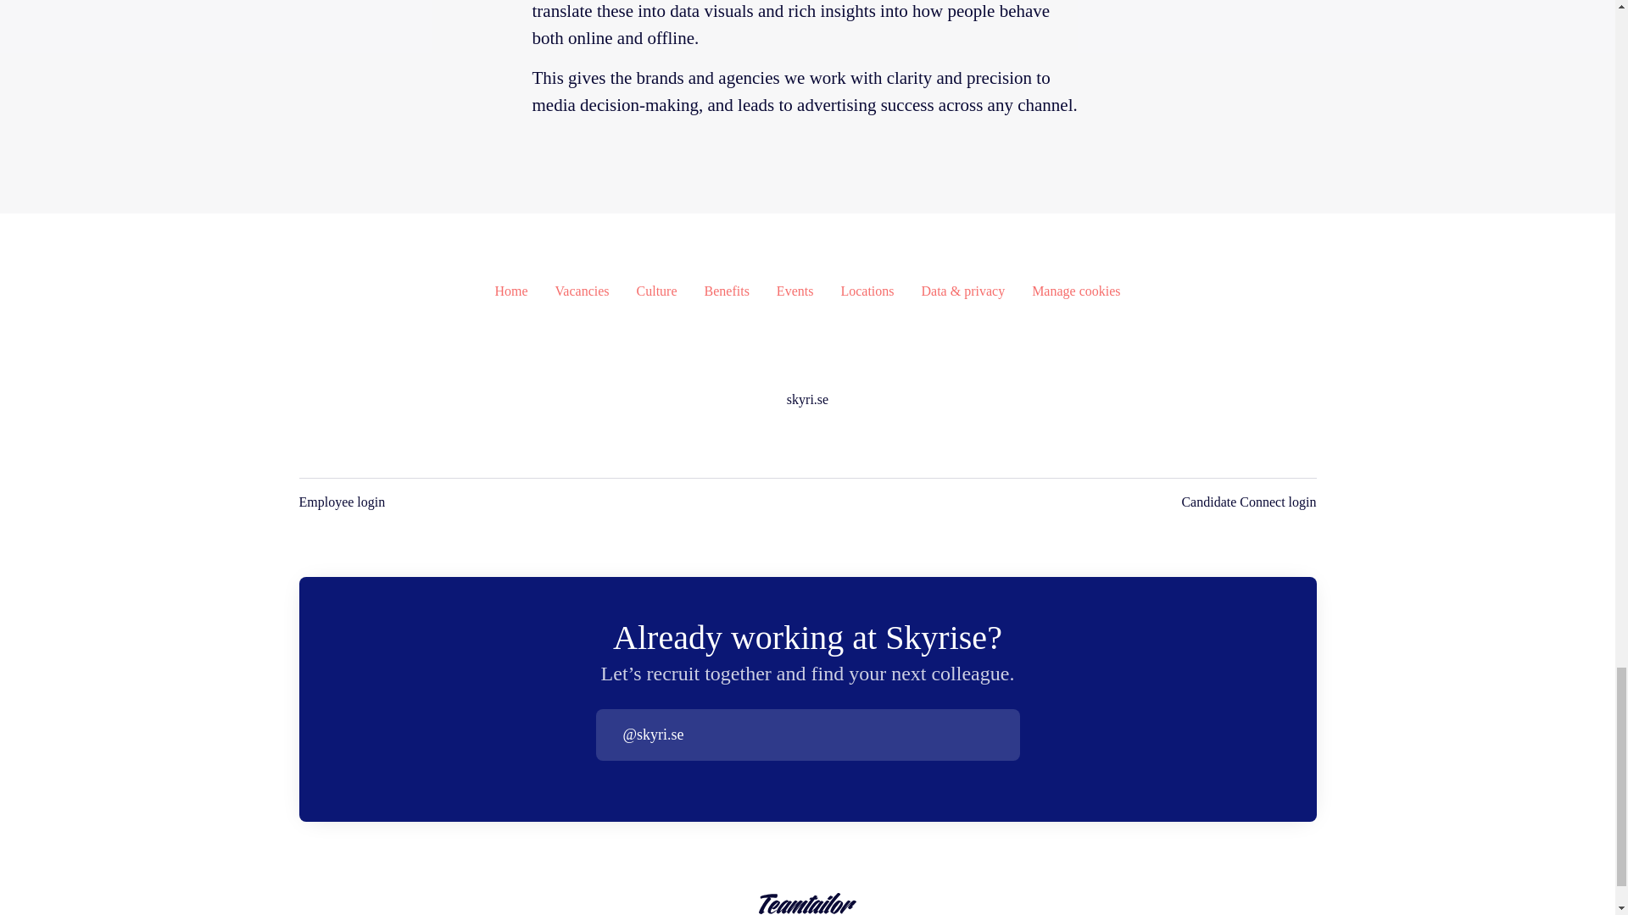 The image size is (1628, 915). What do you see at coordinates (510, 291) in the screenshot?
I see `Home` at bounding box center [510, 291].